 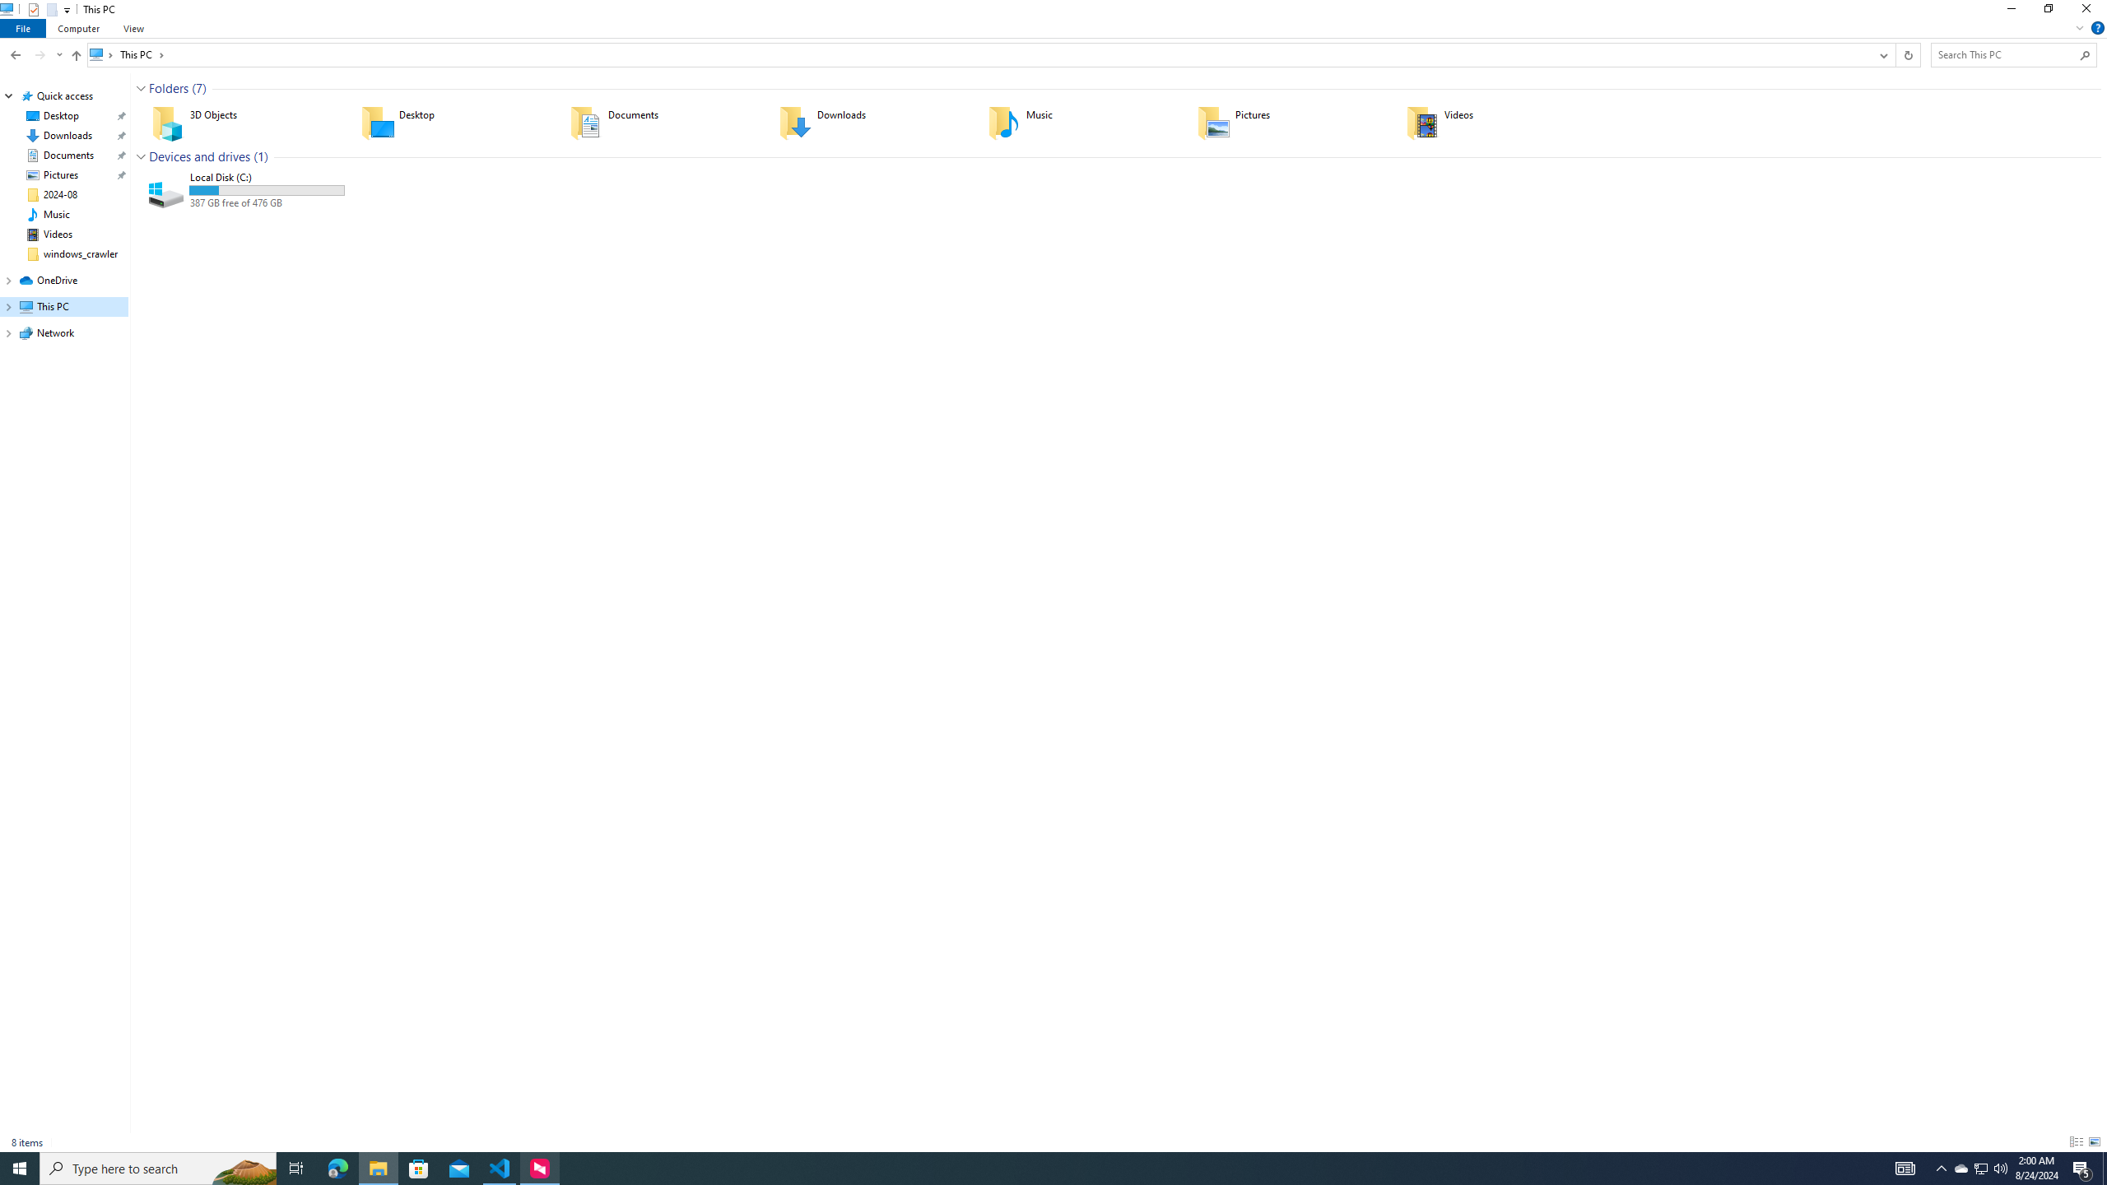 I want to click on Count, so click(x=261, y=156).